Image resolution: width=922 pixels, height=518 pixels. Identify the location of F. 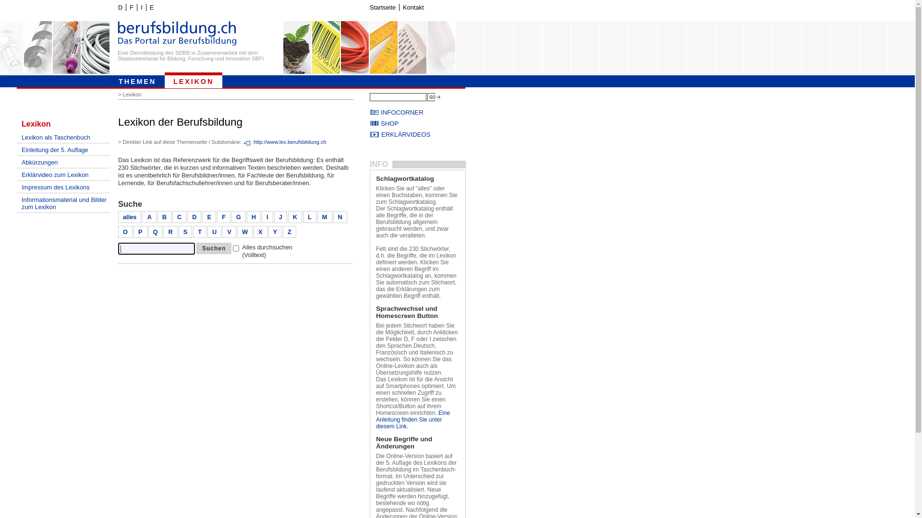
(224, 217).